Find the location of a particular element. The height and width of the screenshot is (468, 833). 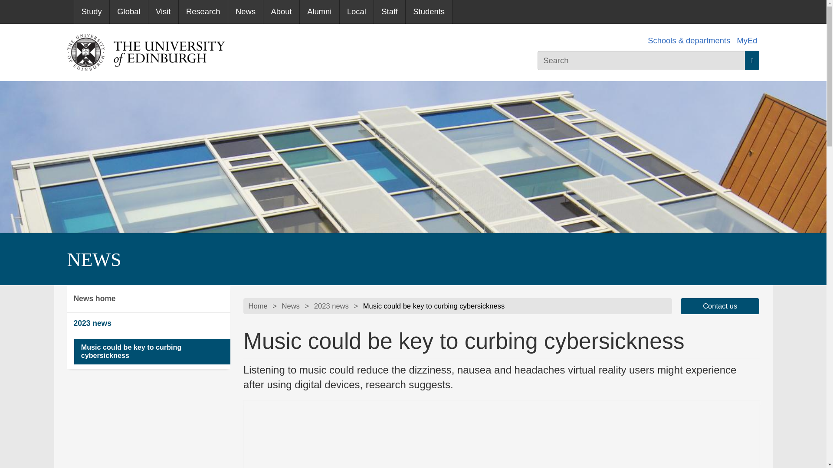

Contact us is located at coordinates (720, 306).